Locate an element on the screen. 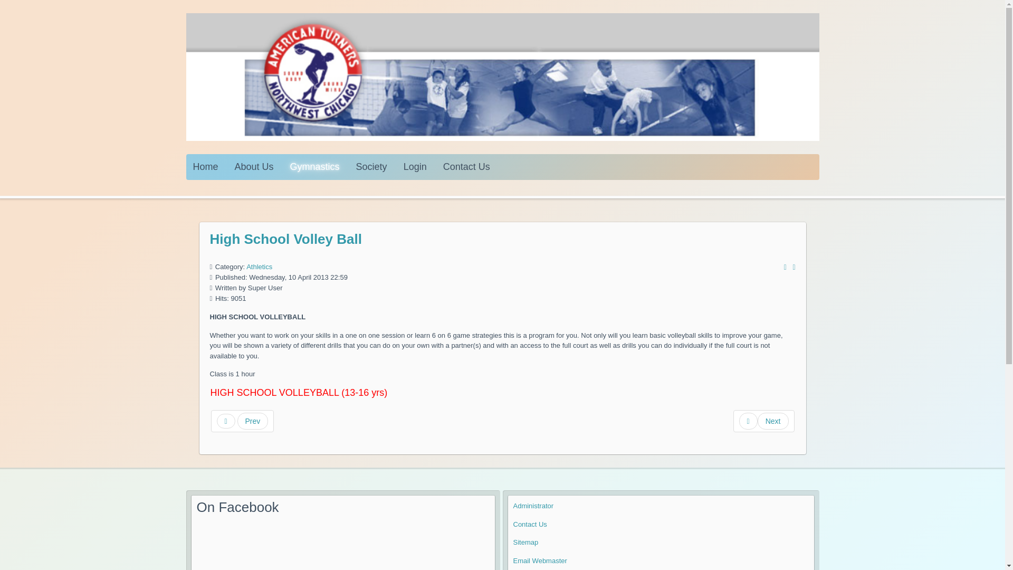 This screenshot has width=1013, height=570. About Us is located at coordinates (254, 167).